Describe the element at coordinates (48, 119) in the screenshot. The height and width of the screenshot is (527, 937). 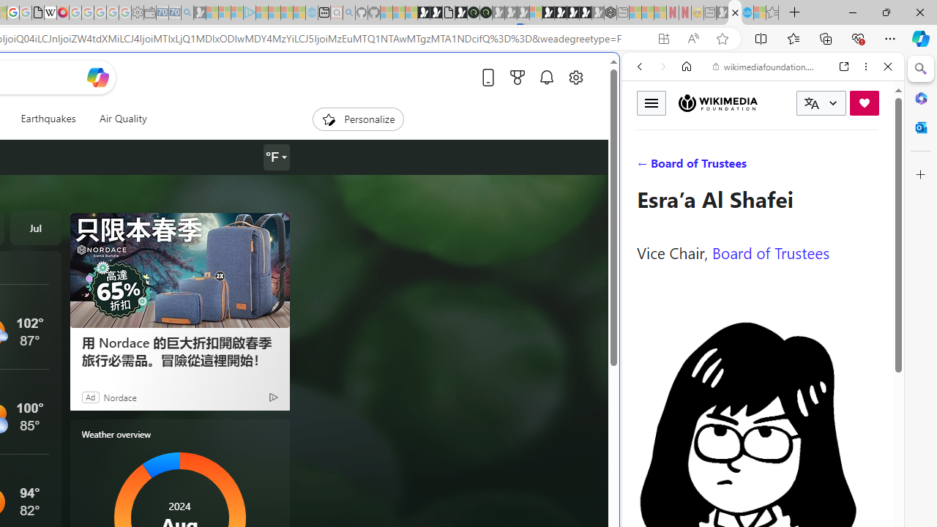
I see `Earthquakes` at that location.